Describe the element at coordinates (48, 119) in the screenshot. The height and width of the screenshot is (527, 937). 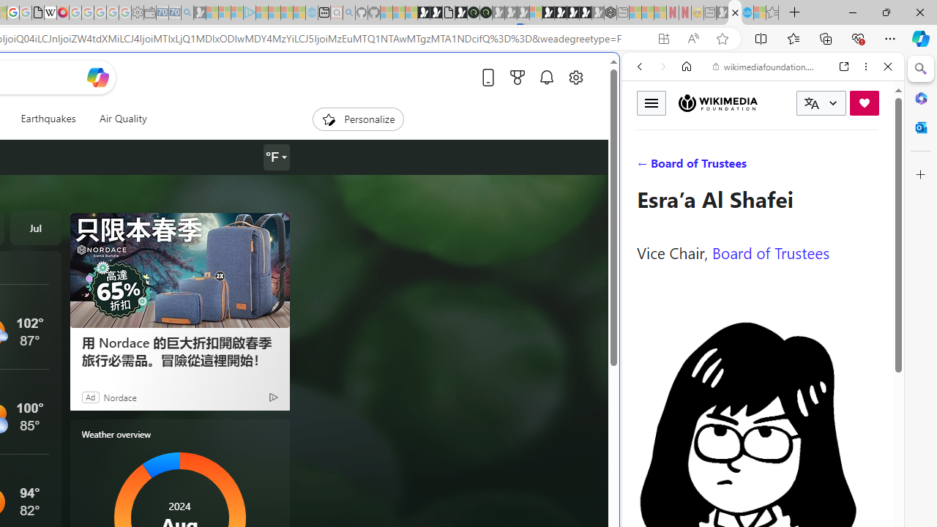
I see `Earthquakes` at that location.